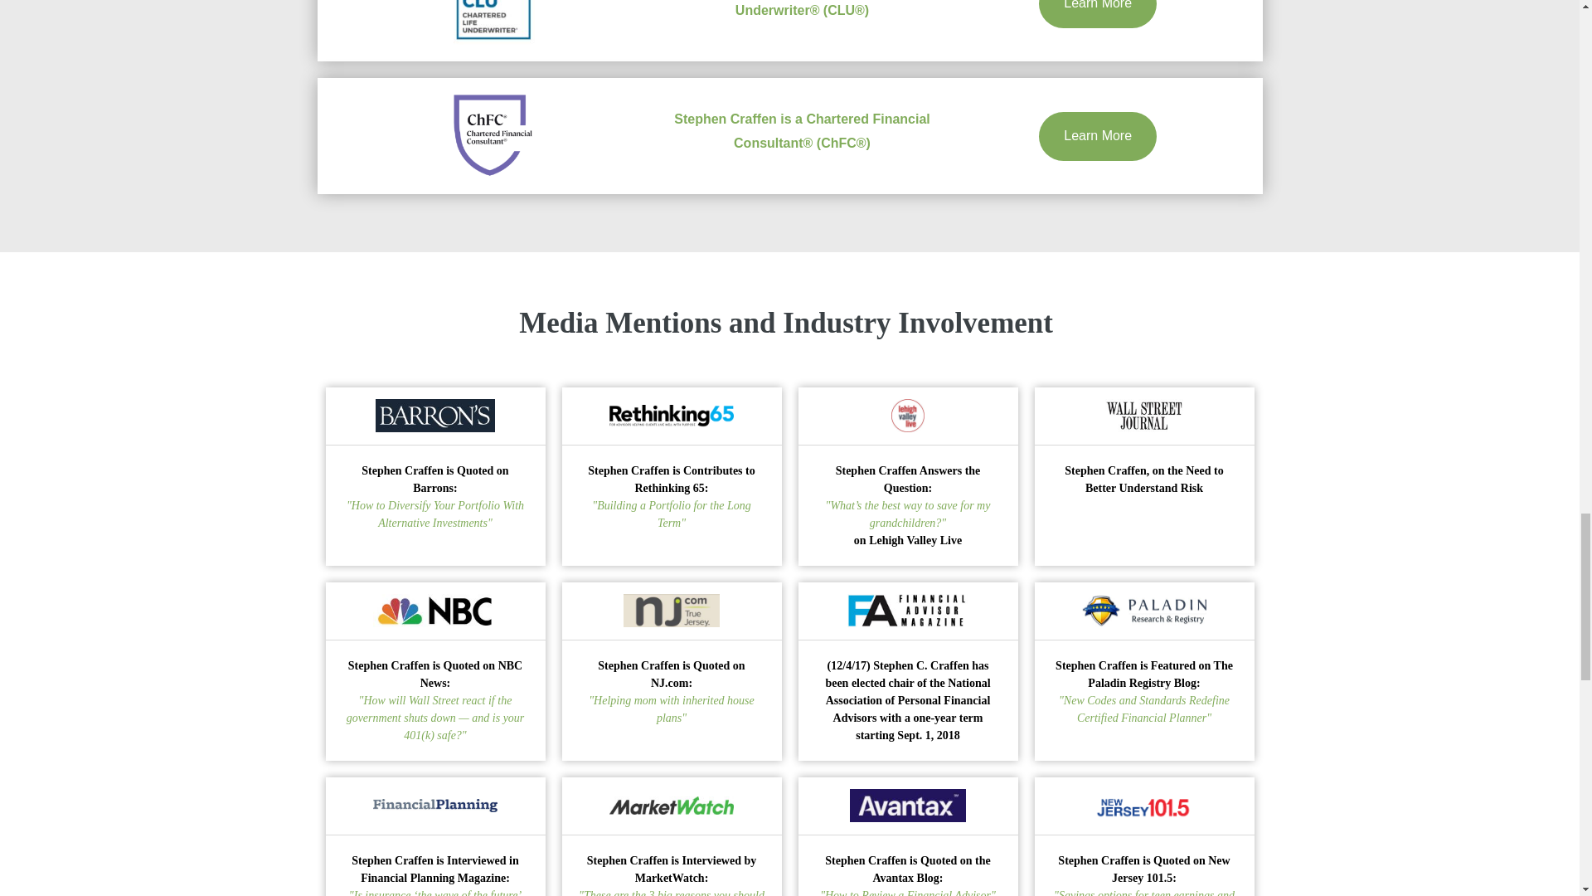 The image size is (1592, 896). Describe the element at coordinates (435, 415) in the screenshot. I see `barrons` at that location.